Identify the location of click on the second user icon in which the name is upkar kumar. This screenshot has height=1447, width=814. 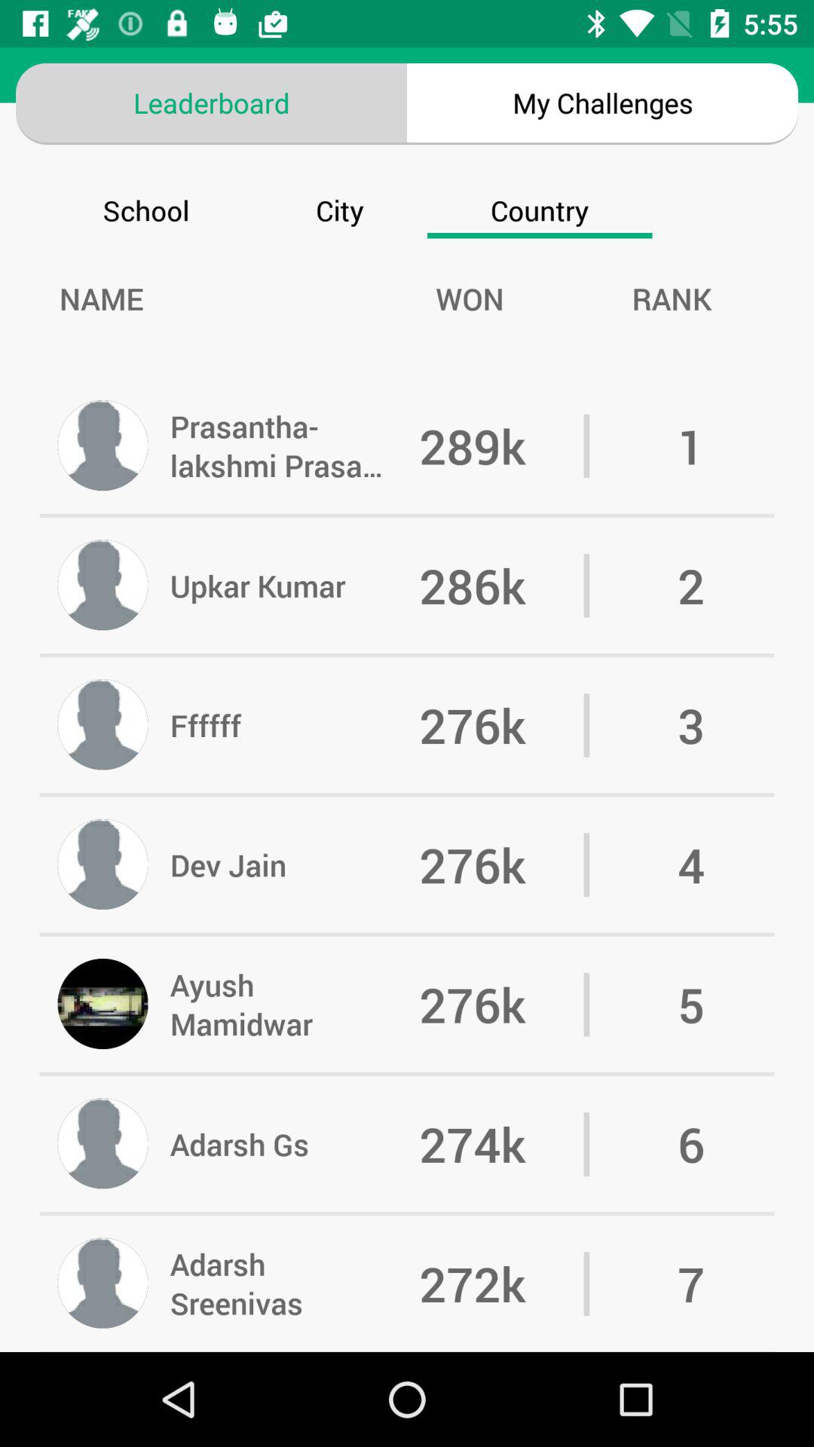
(103, 585).